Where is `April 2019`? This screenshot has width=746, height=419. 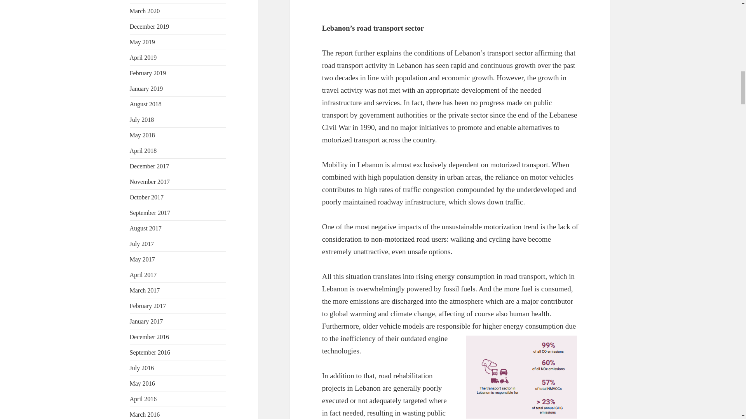 April 2019 is located at coordinates (143, 57).